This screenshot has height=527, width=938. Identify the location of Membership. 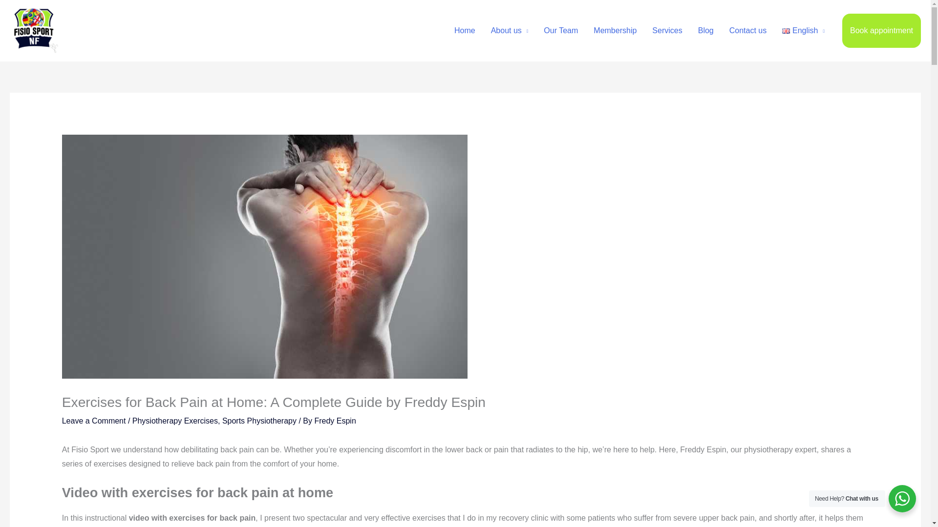
(615, 31).